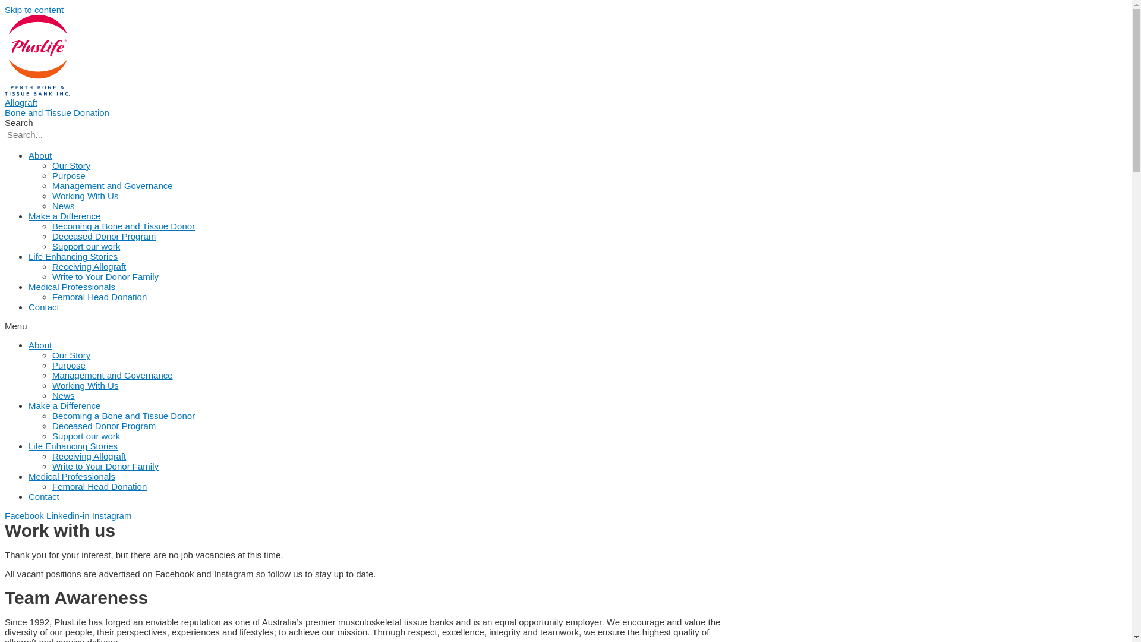  I want to click on Receiving Allograft, so click(89, 266).